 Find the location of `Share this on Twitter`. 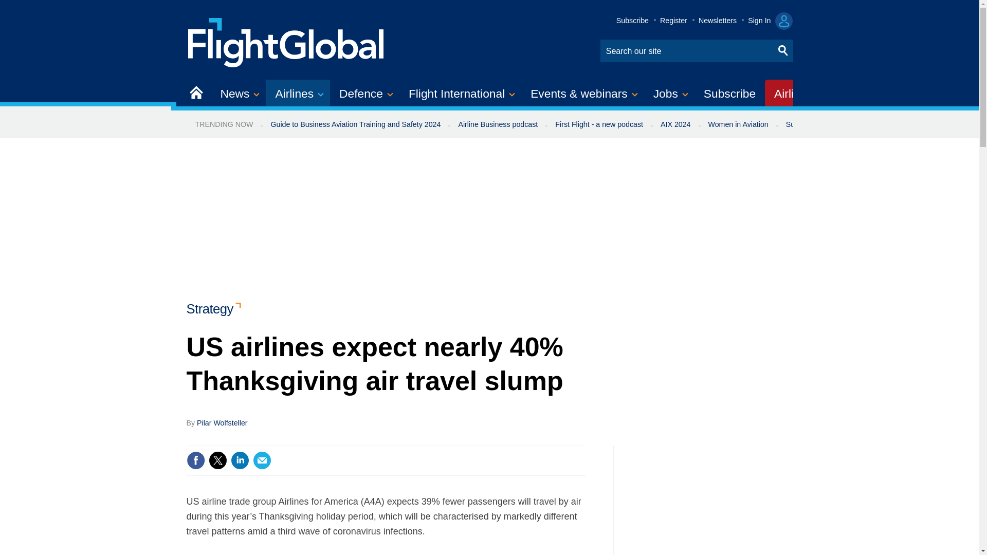

Share this on Twitter is located at coordinates (217, 460).